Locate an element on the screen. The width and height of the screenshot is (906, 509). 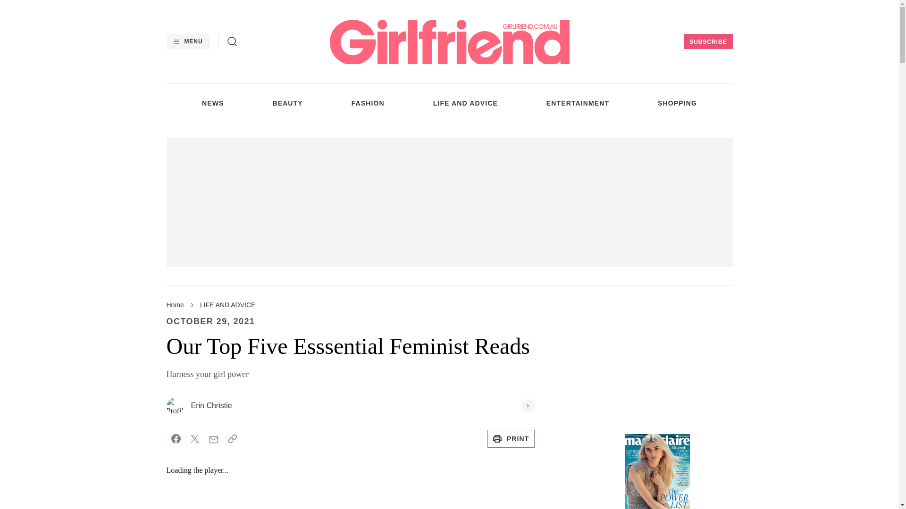
SUBSCRIBE is located at coordinates (708, 41).